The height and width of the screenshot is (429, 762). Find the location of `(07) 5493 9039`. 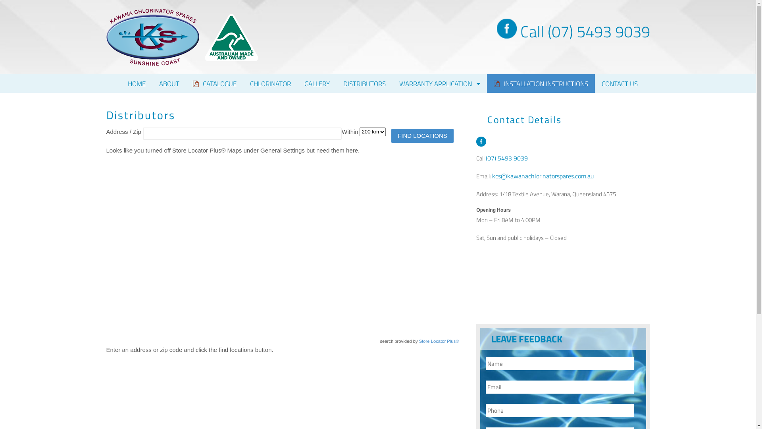

(07) 5493 9039 is located at coordinates (599, 32).